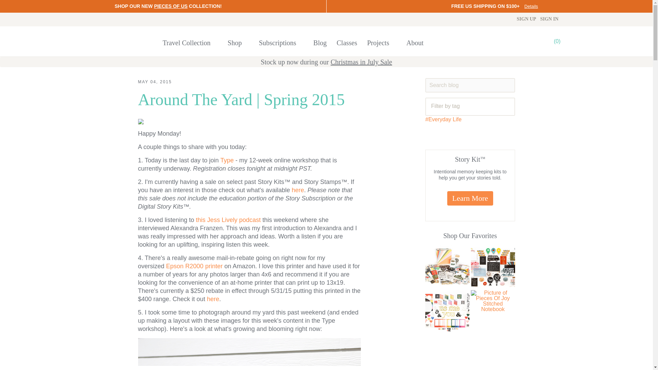 This screenshot has height=370, width=658. Describe the element at coordinates (531, 6) in the screenshot. I see `Details` at that location.